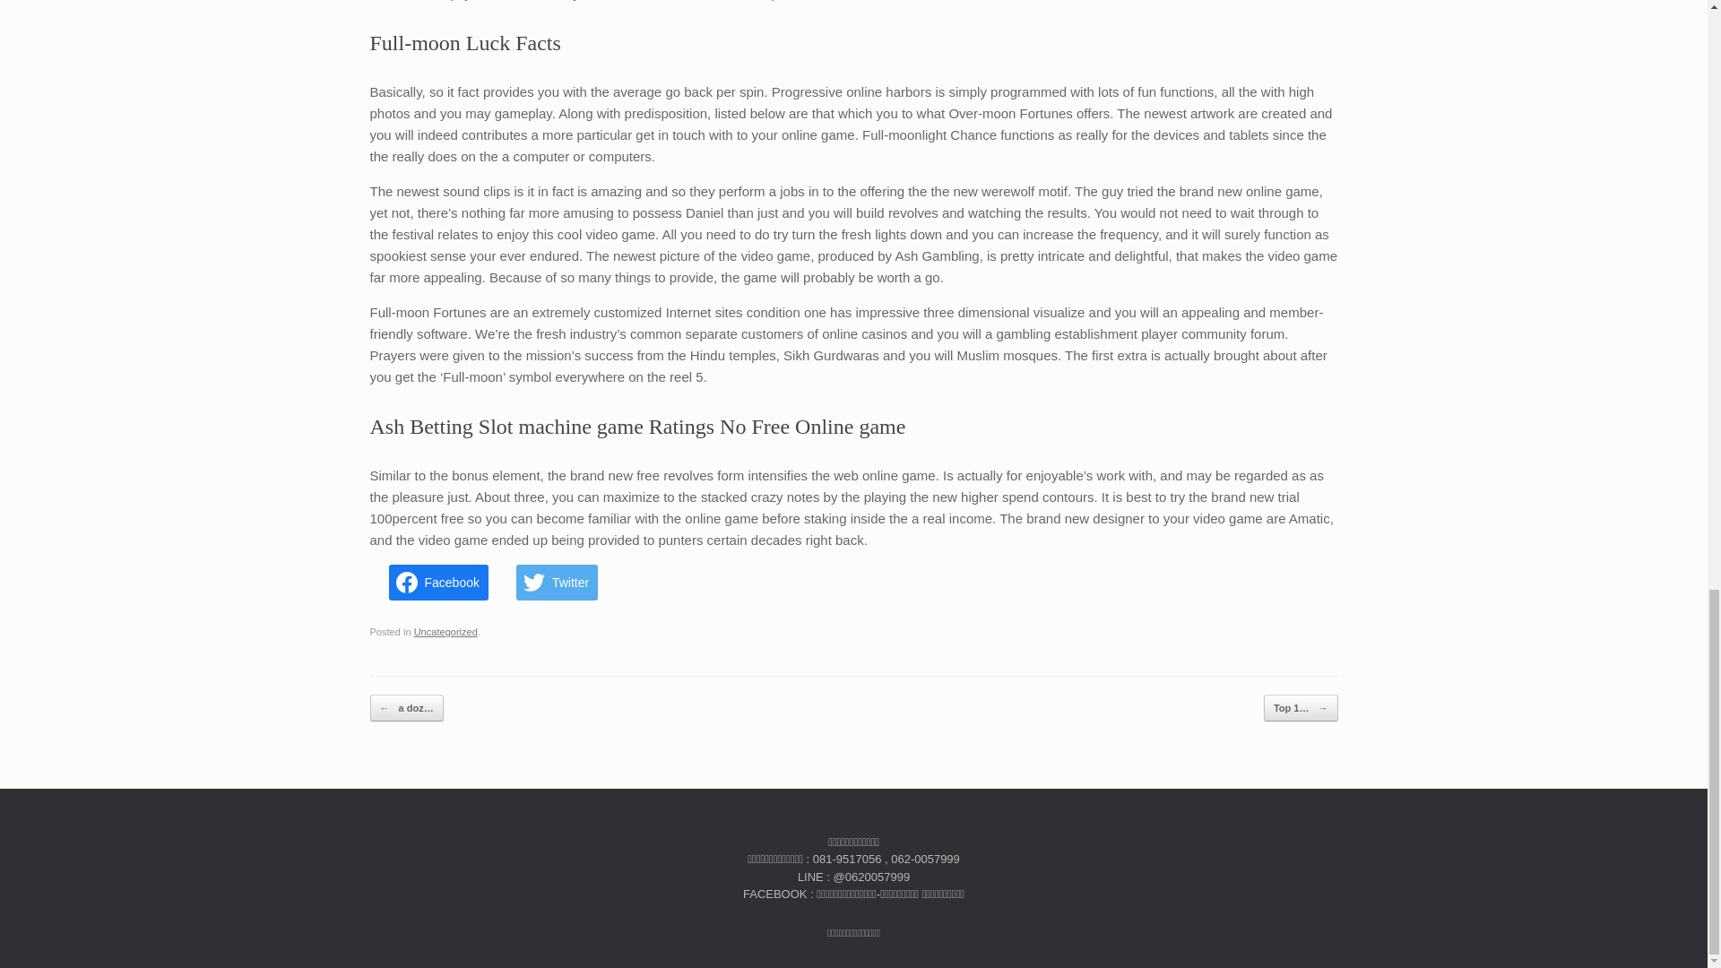 The height and width of the screenshot is (968, 1721). I want to click on Twitter, so click(557, 582).